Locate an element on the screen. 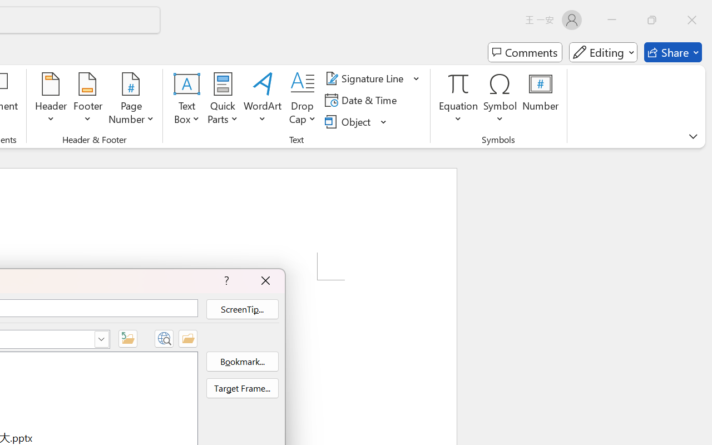  More Options is located at coordinates (458, 115).